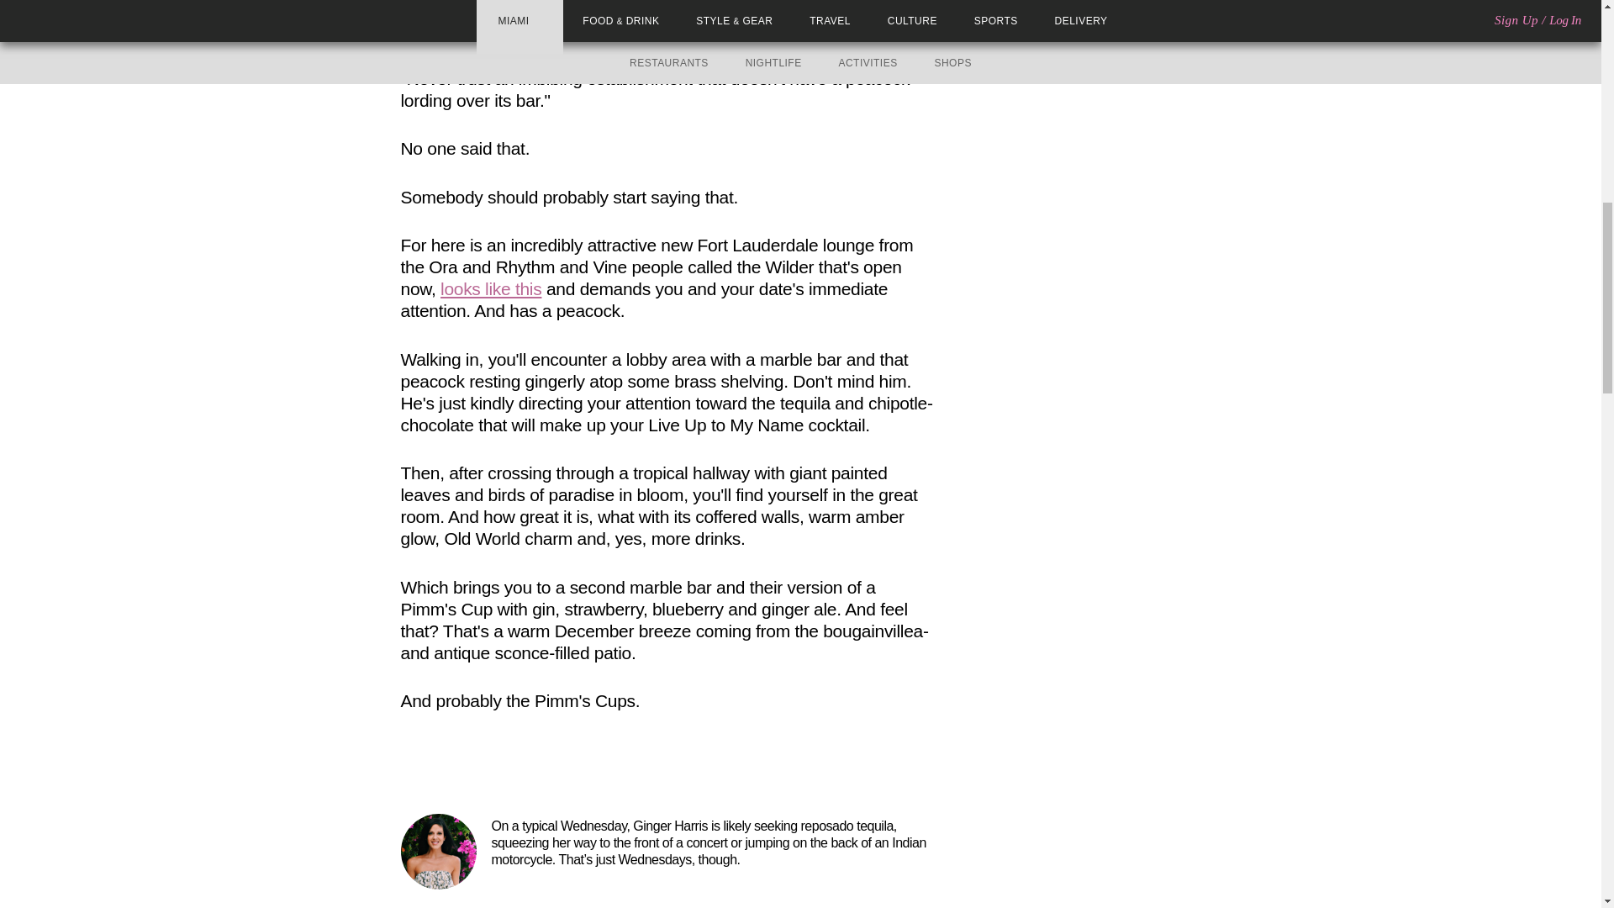  What do you see at coordinates (484, 768) in the screenshot?
I see `Save` at bounding box center [484, 768].